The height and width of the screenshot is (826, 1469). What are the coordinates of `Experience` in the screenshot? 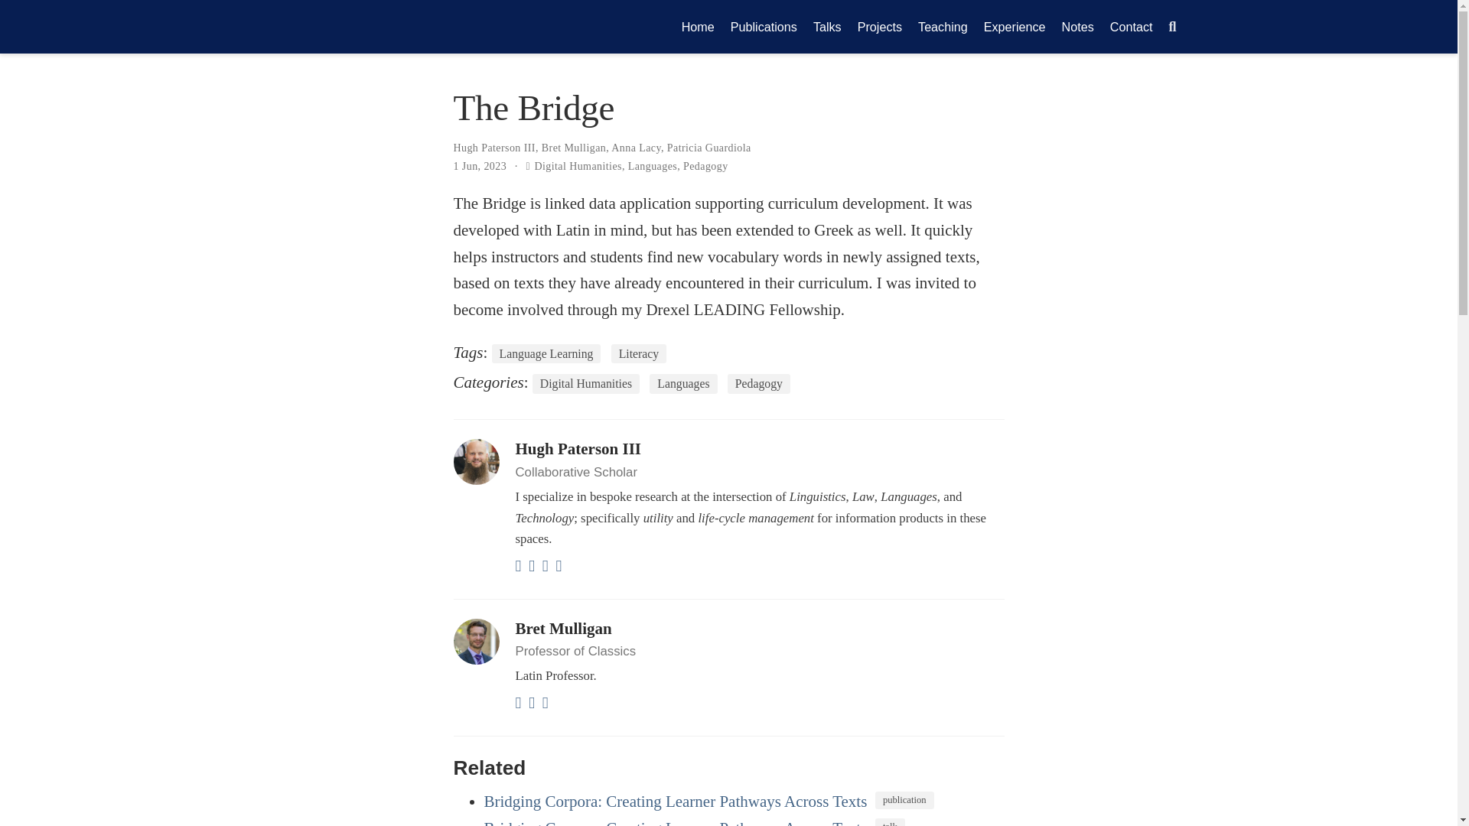 It's located at (1014, 26).